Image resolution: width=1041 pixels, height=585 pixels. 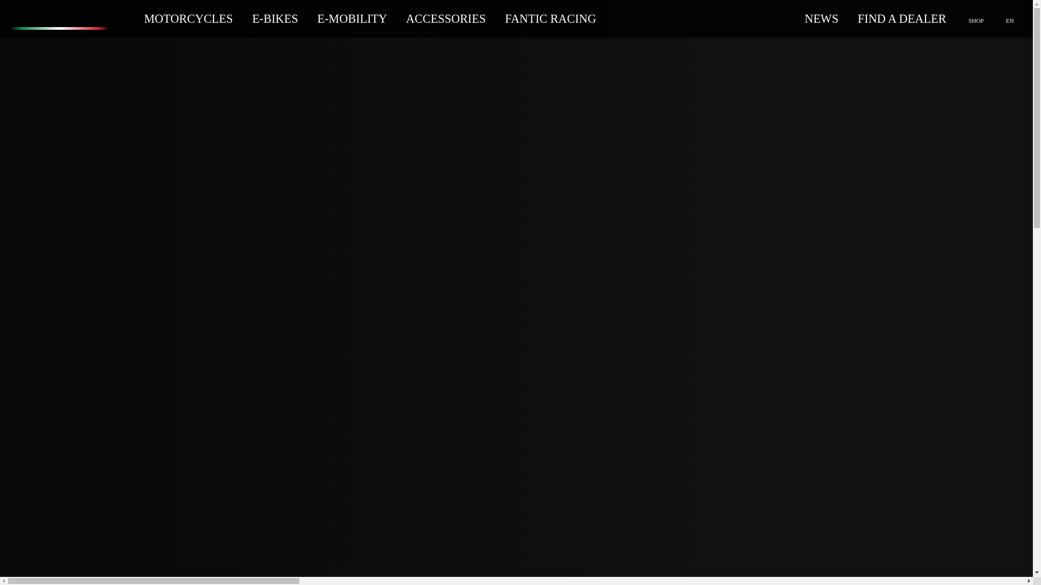 I want to click on Accessori, so click(x=447, y=18).